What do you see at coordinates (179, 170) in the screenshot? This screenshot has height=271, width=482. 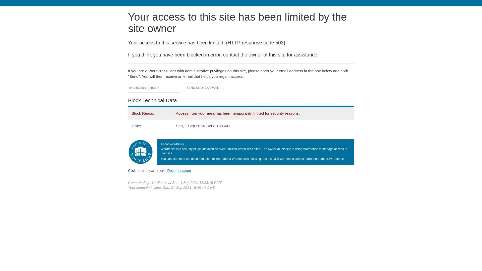 I see `Documentation` at bounding box center [179, 170].